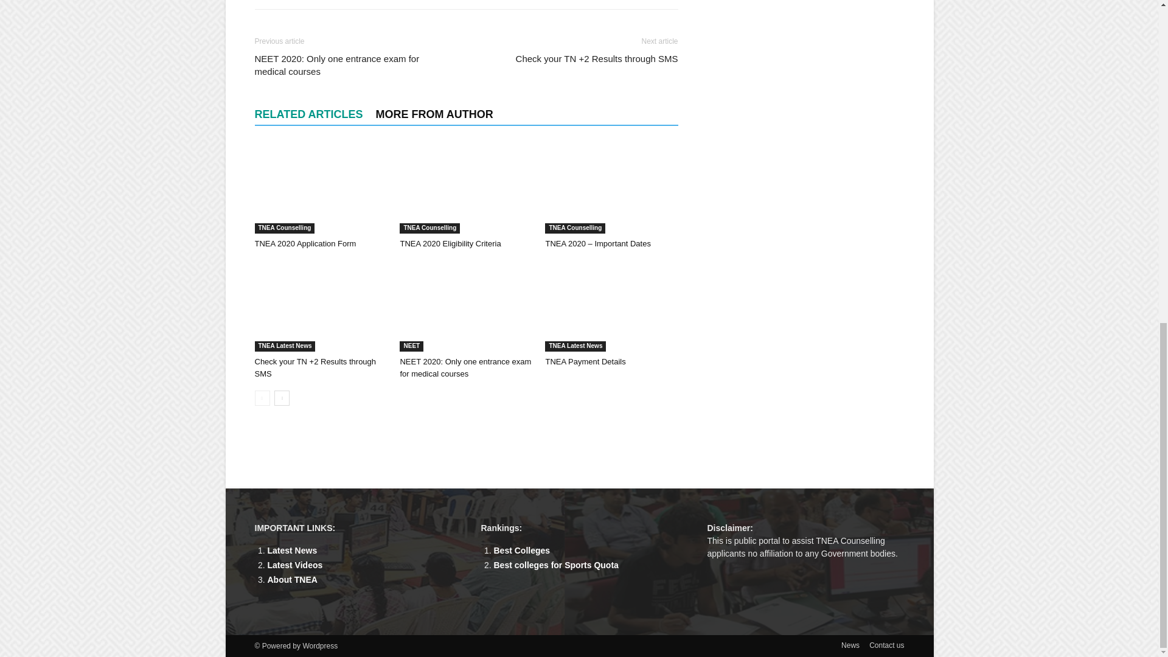  I want to click on TNEA 2020 Application Form, so click(305, 243).